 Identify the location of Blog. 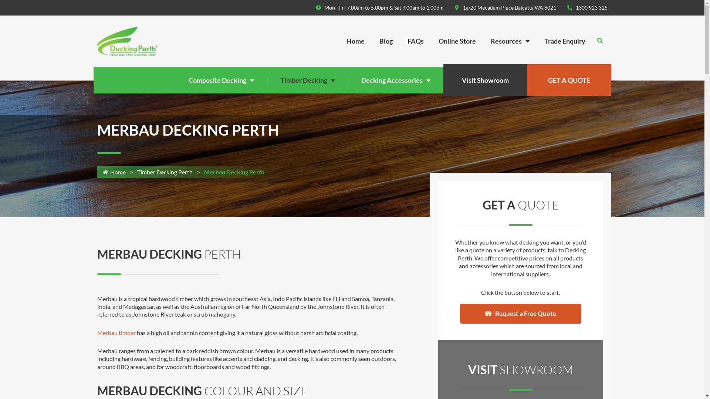
(386, 41).